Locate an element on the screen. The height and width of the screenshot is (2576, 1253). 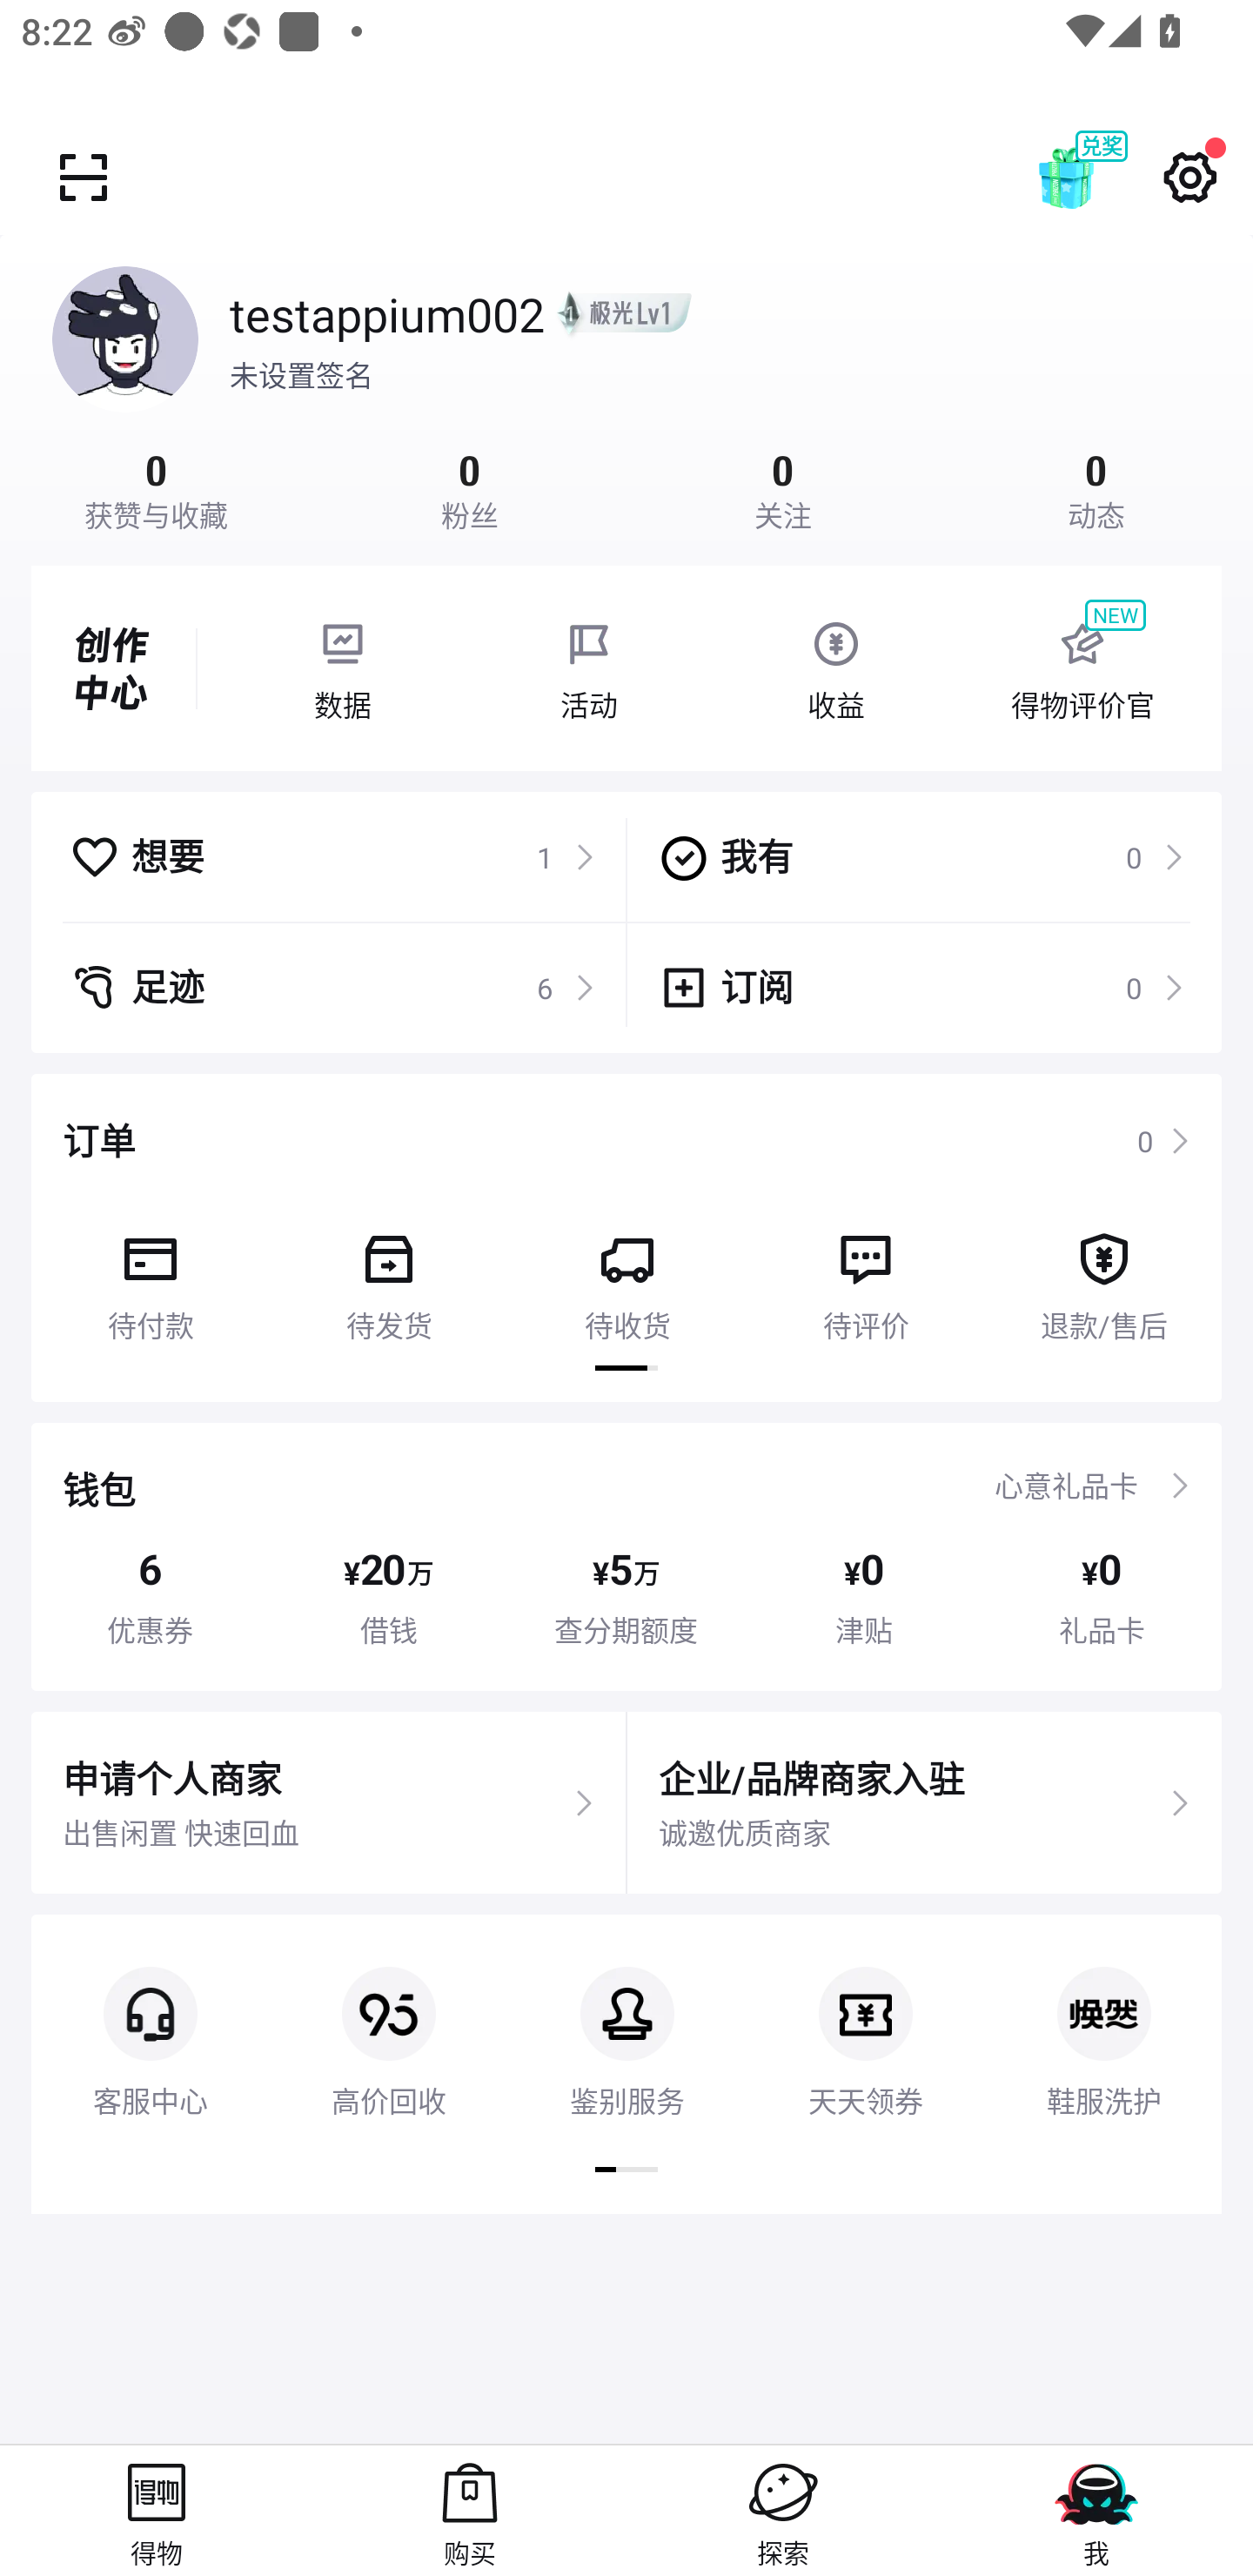
0 关注 is located at coordinates (783, 487).